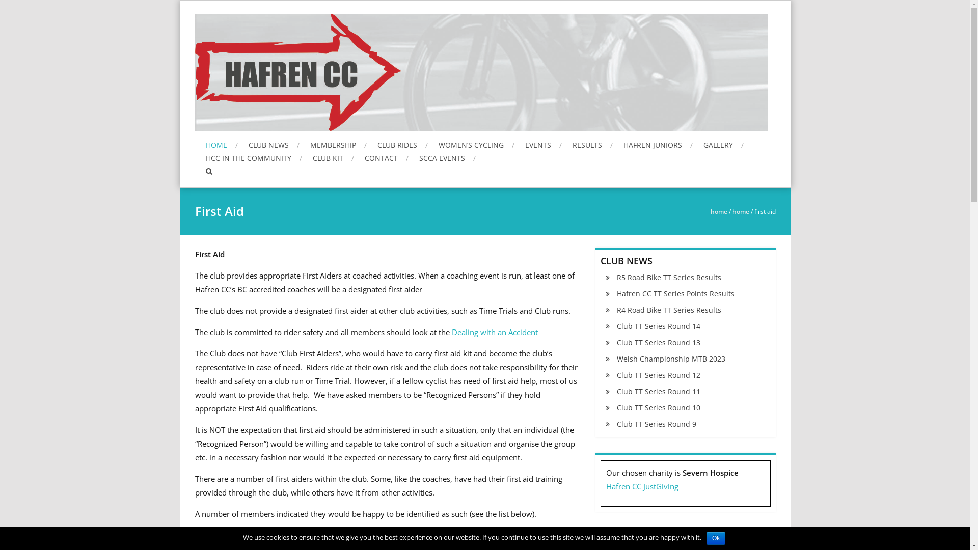 The height and width of the screenshot is (550, 978). Describe the element at coordinates (718, 212) in the screenshot. I see `home` at that location.